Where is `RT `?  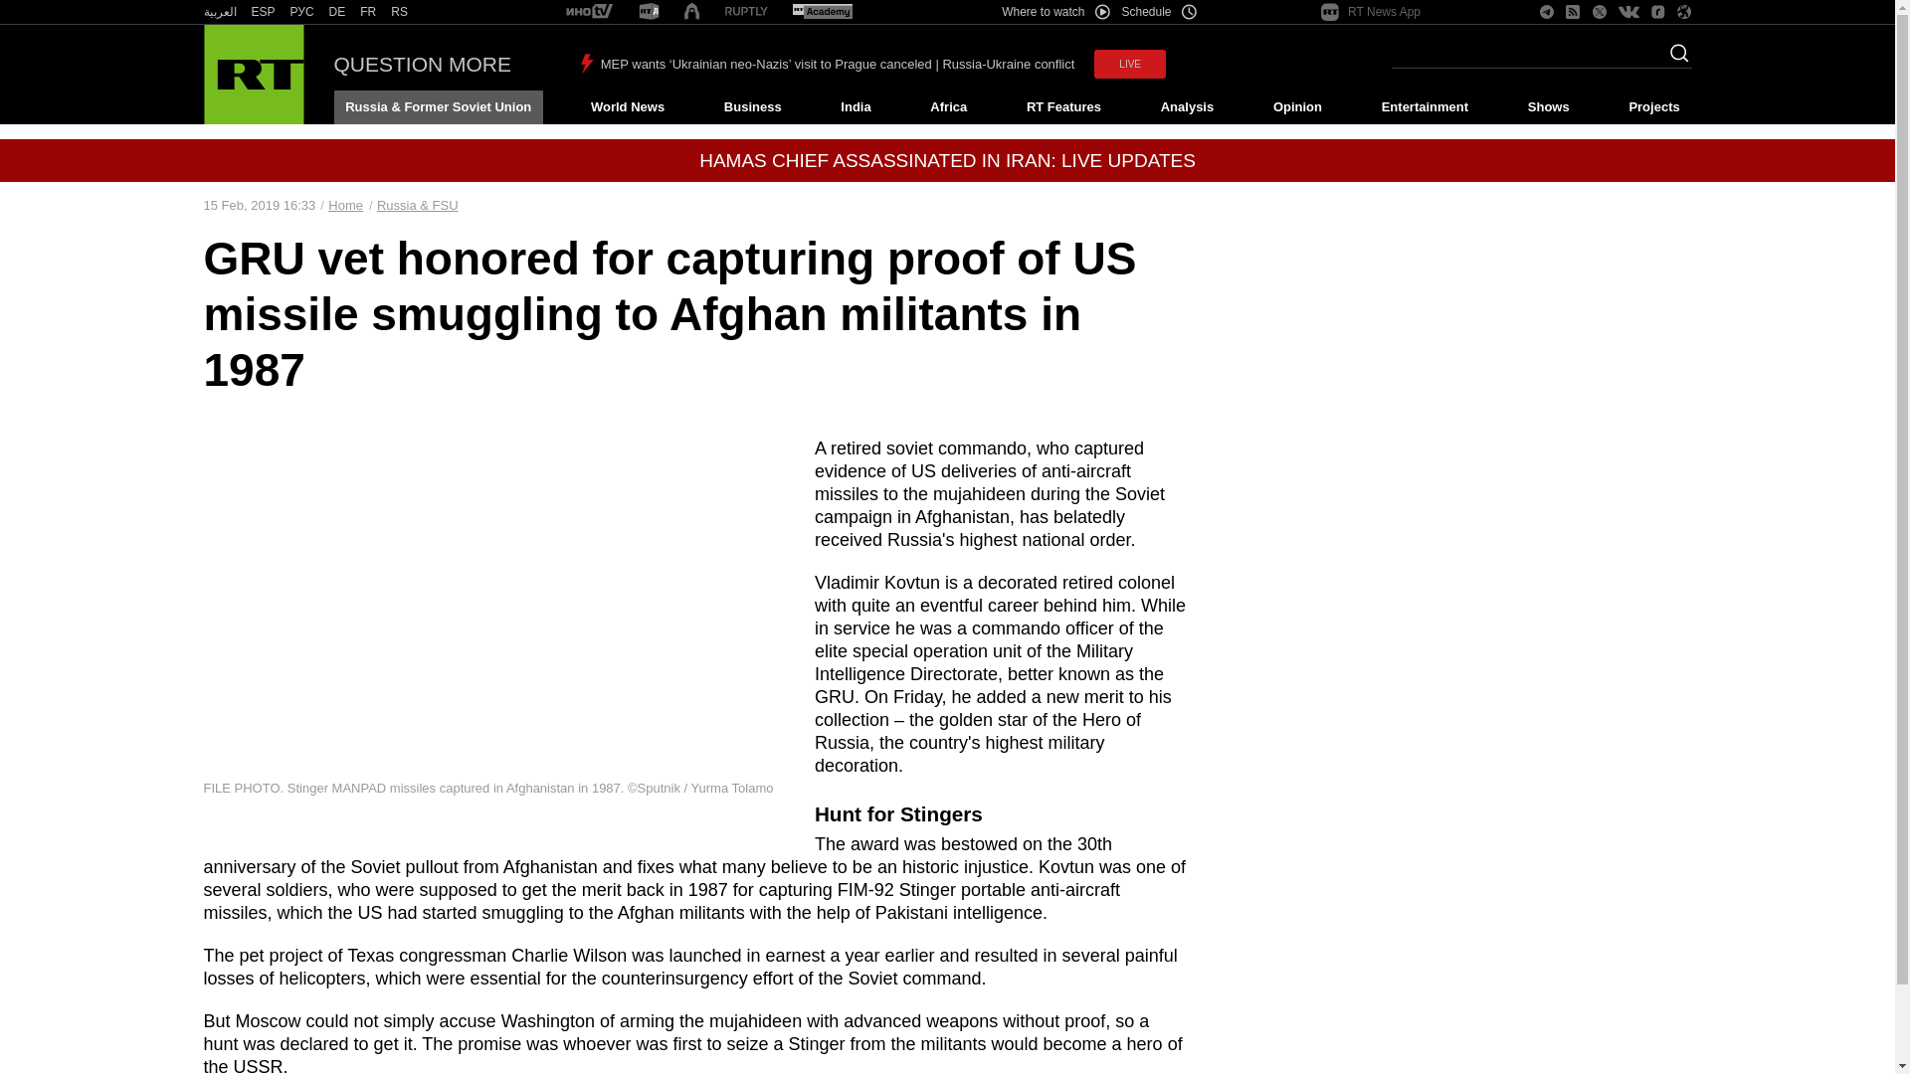 RT  is located at coordinates (302, 12).